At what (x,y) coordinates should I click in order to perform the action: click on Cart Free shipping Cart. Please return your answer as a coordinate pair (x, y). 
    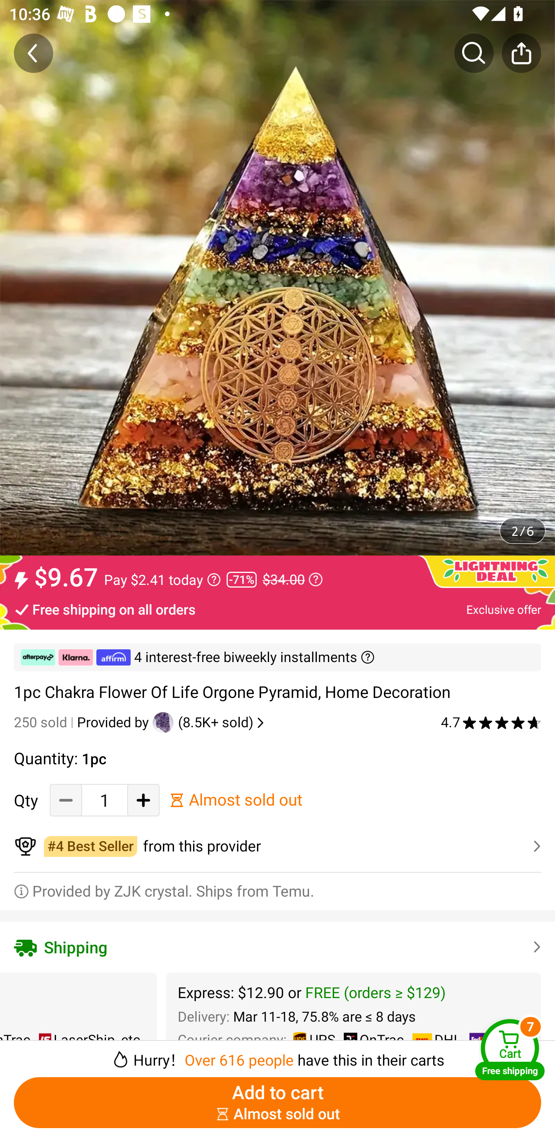
    Looking at the image, I should click on (510, 1049).